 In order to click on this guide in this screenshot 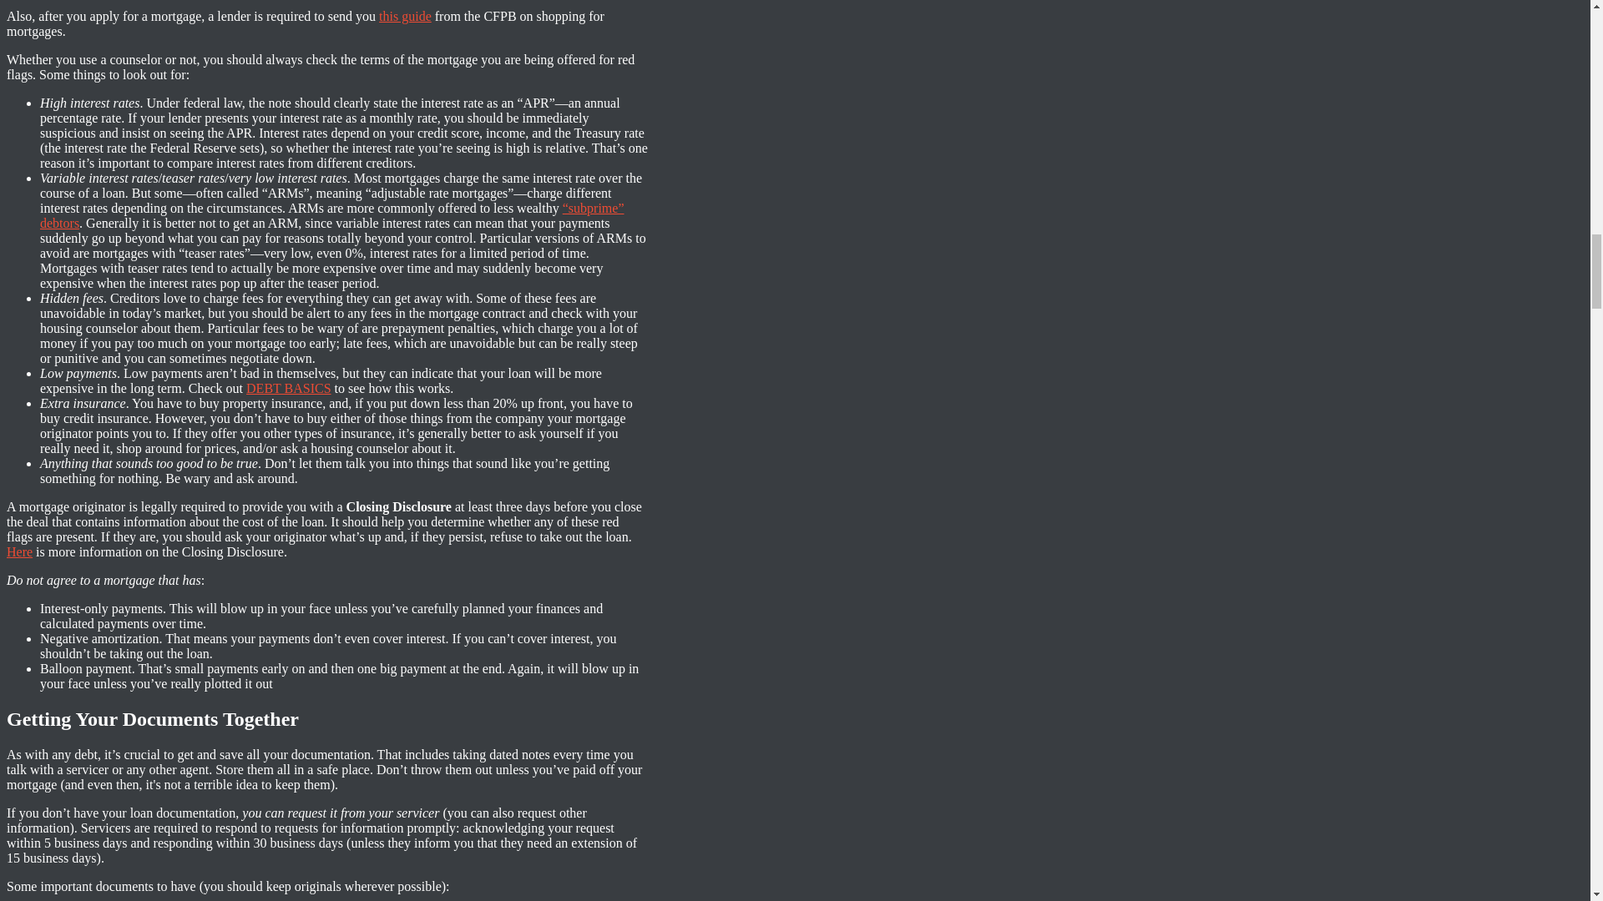, I will do `click(404, 16)`.